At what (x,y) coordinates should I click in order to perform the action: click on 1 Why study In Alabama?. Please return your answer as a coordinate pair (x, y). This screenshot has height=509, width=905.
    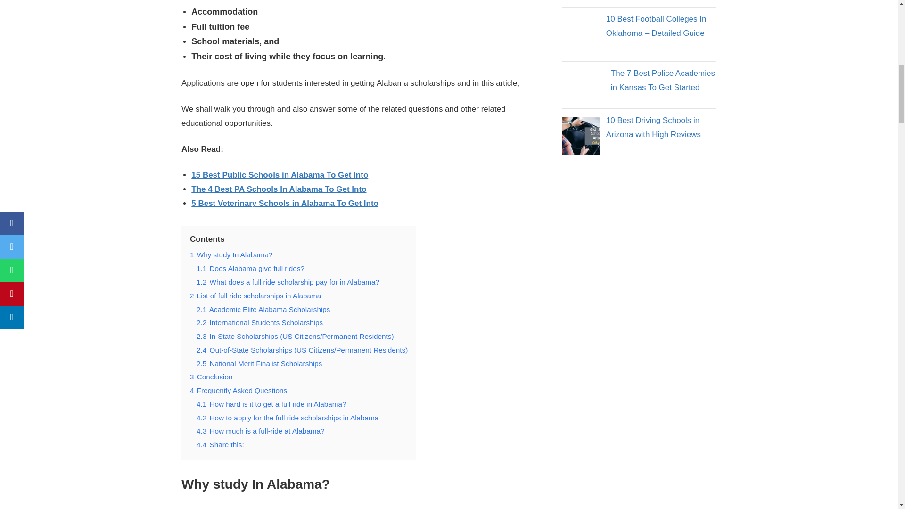
    Looking at the image, I should click on (231, 254).